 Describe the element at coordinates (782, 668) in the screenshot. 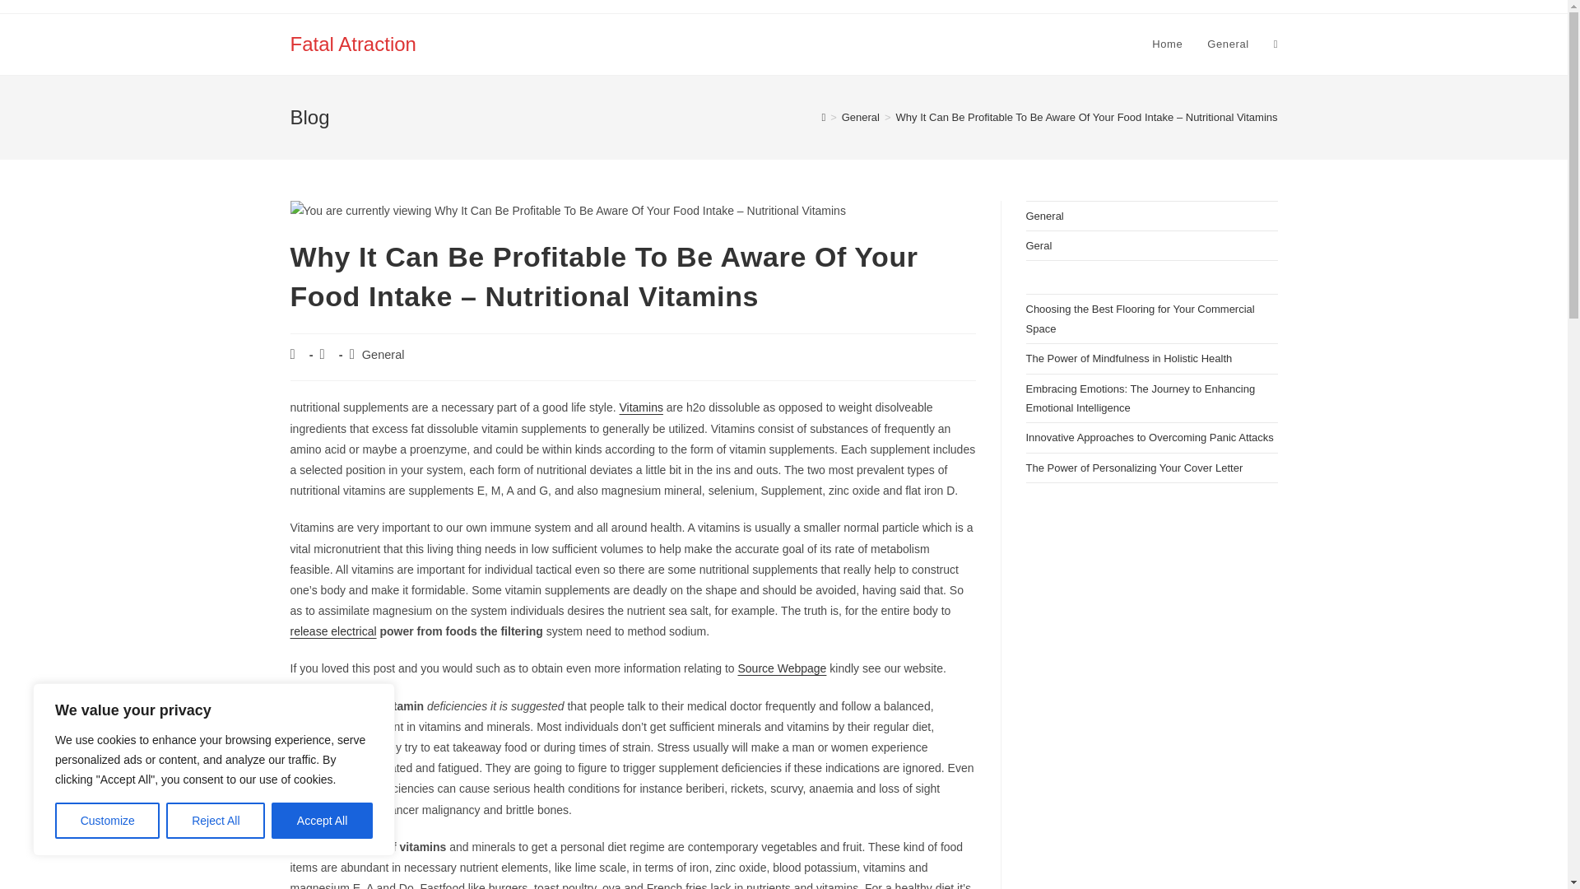

I see `Source Webpage` at that location.